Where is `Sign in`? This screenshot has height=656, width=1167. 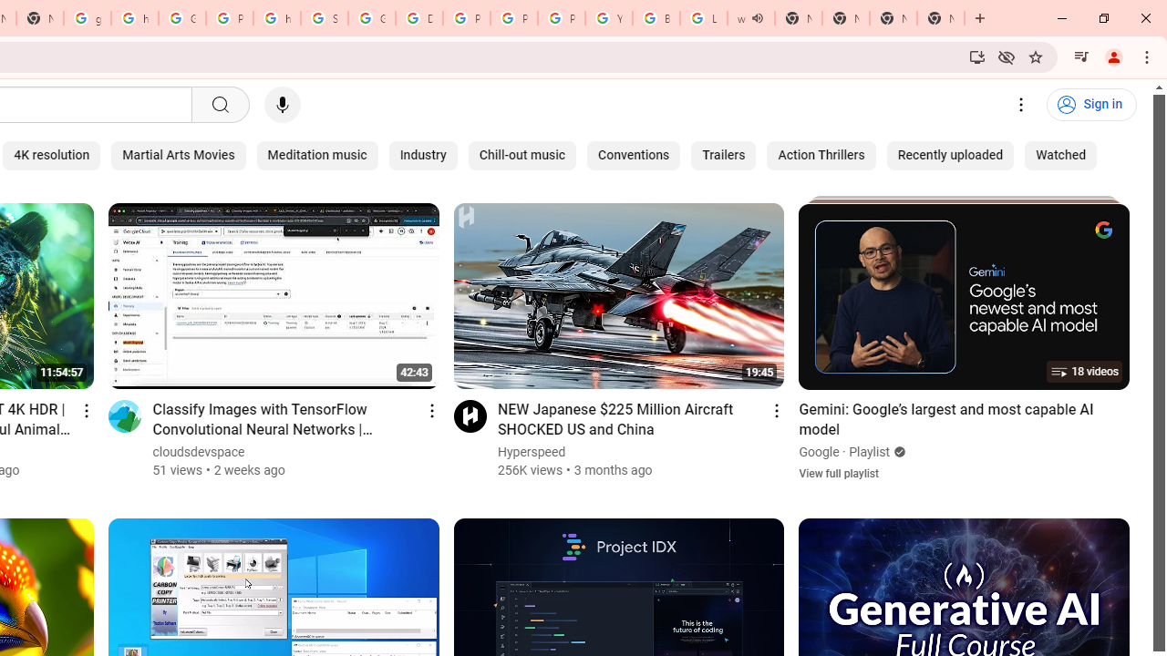
Sign in is located at coordinates (1091, 105).